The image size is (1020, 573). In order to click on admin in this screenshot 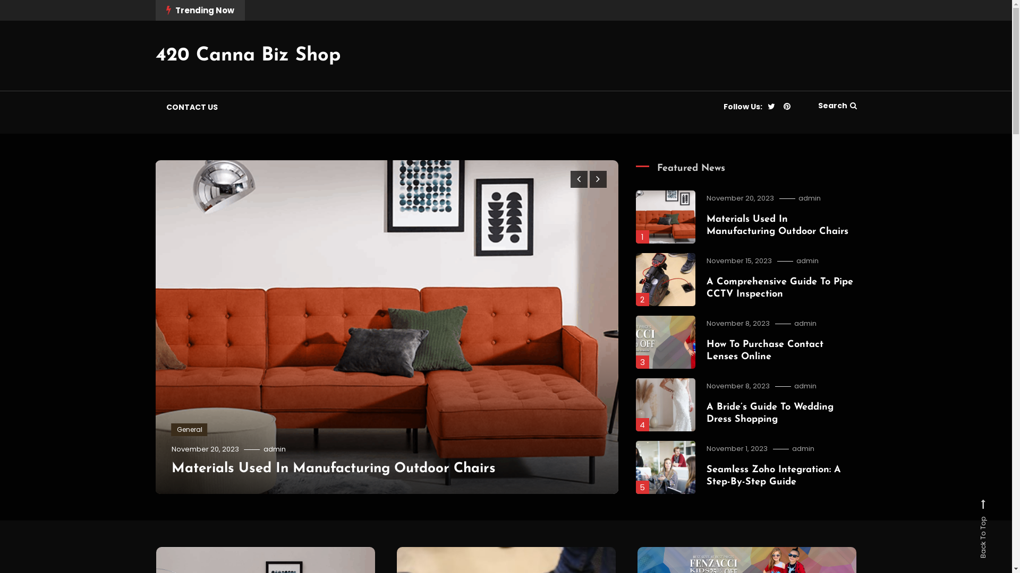, I will do `click(805, 386)`.